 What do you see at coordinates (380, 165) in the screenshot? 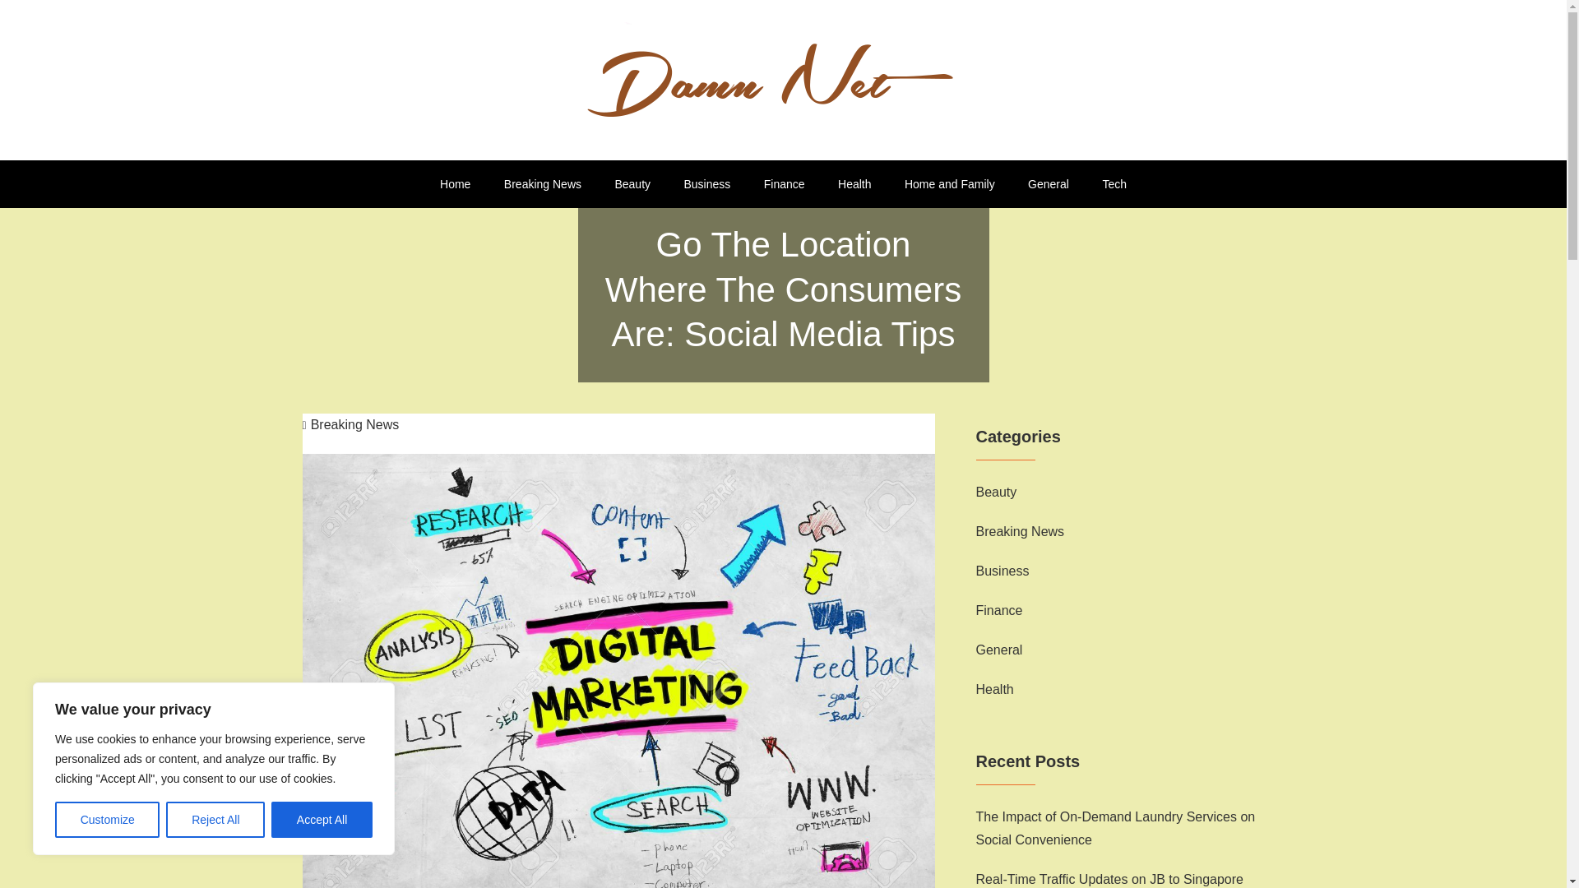
I see `Damn Net` at bounding box center [380, 165].